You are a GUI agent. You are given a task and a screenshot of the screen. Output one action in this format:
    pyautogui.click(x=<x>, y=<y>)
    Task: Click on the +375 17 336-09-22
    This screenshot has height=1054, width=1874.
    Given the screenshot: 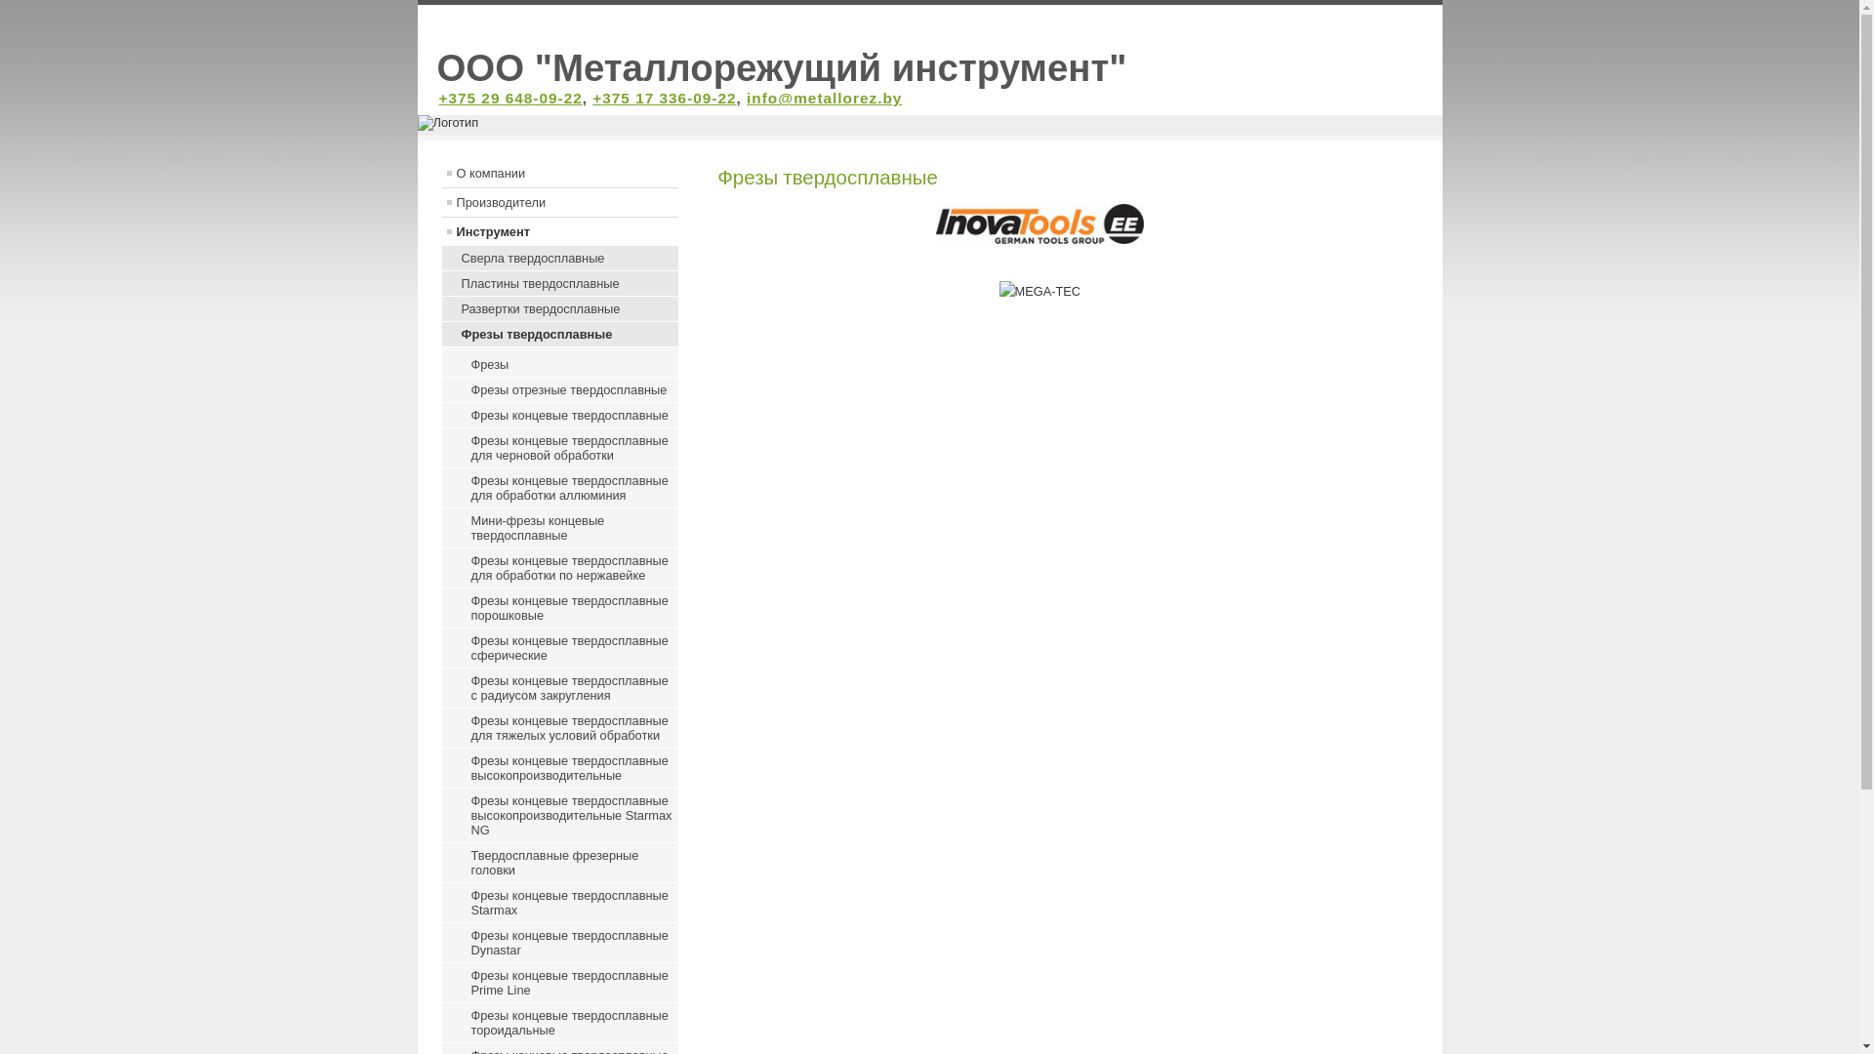 What is the action you would take?
    pyautogui.click(x=664, y=98)
    